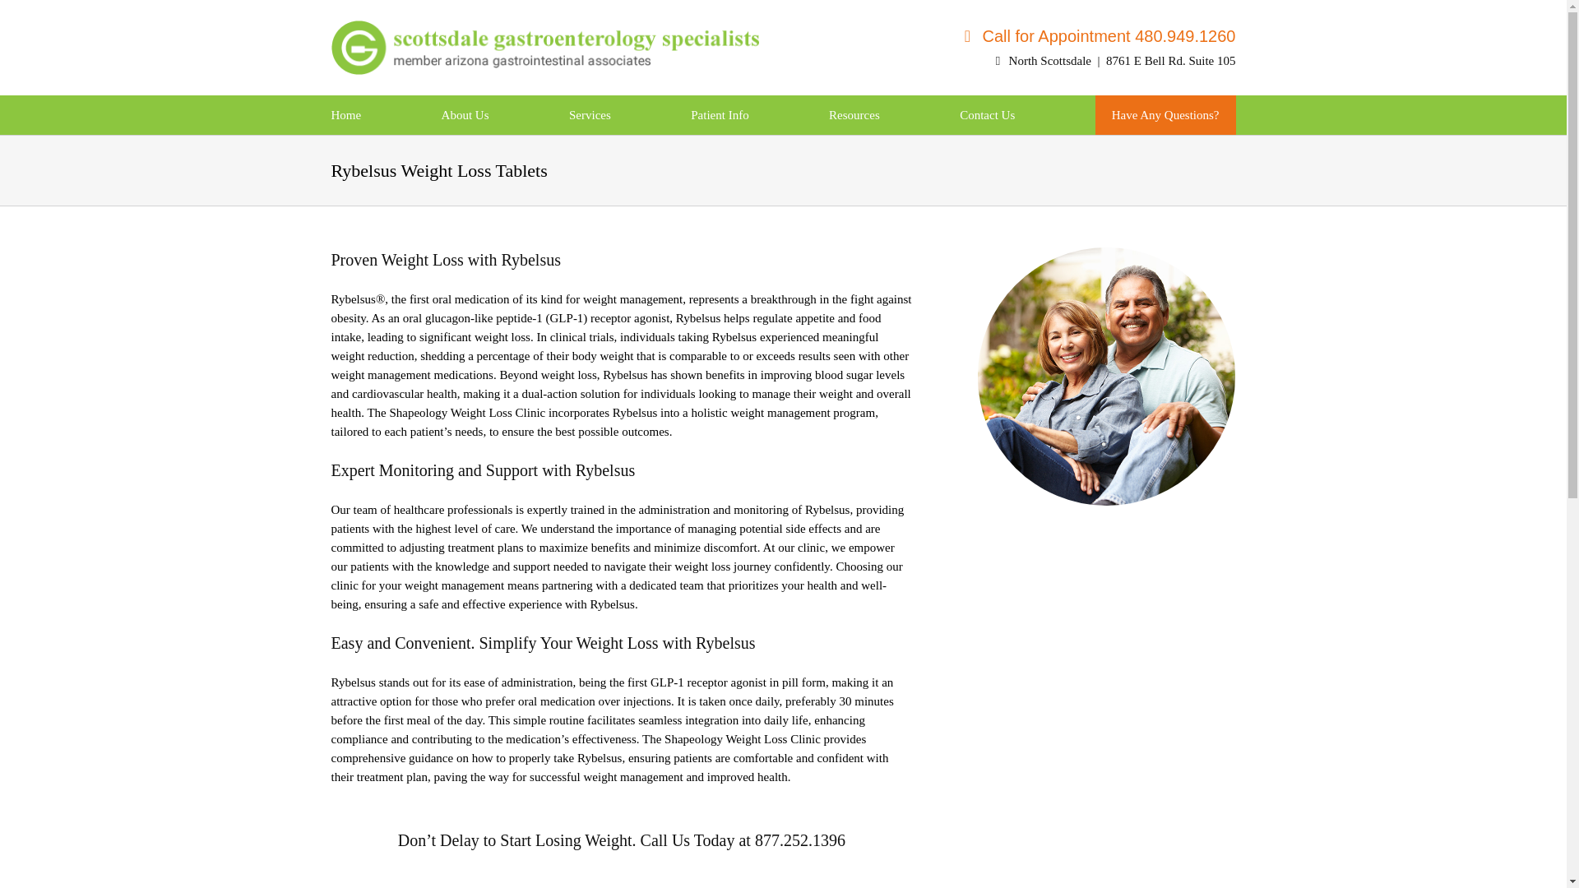  What do you see at coordinates (720, 115) in the screenshot?
I see `Patient Info` at bounding box center [720, 115].